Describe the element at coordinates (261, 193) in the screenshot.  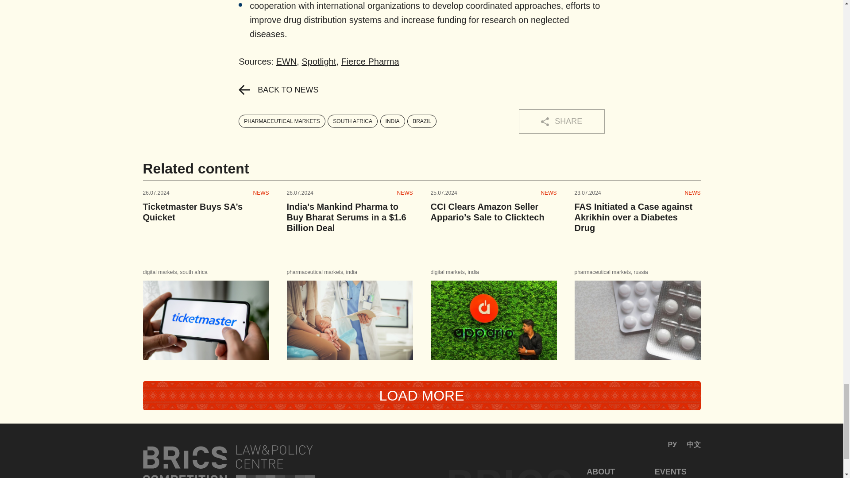
I see `NEWS` at that location.